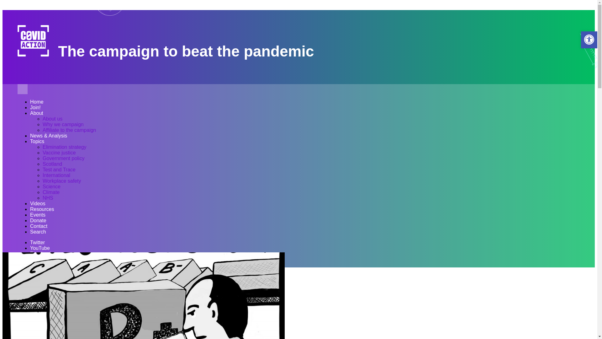 Image resolution: width=602 pixels, height=339 pixels. I want to click on Workplace safety, so click(61, 181).